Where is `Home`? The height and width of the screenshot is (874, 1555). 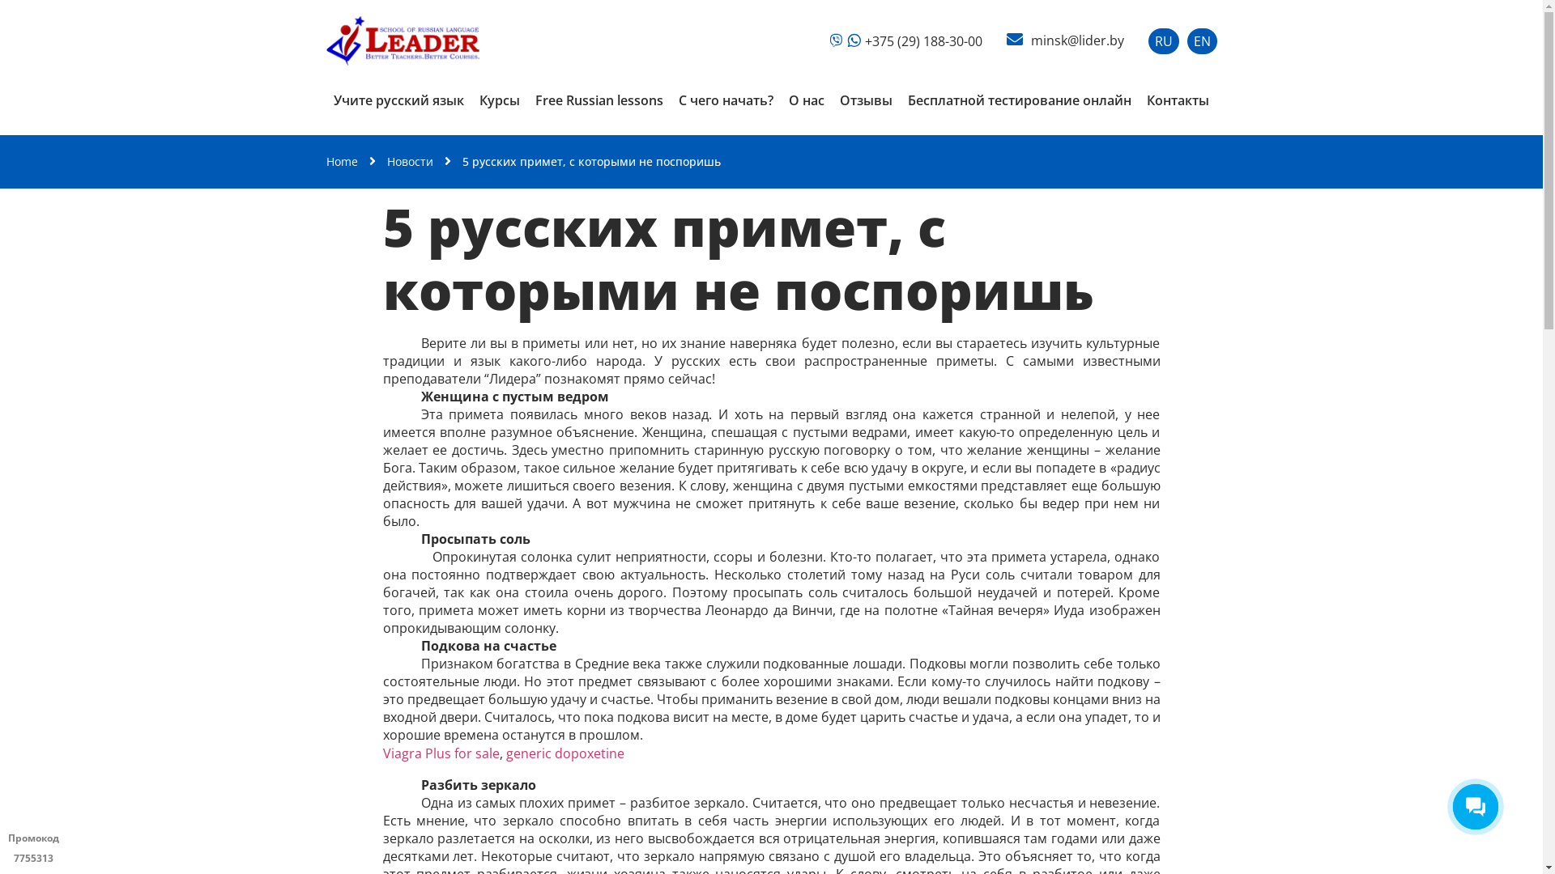 Home is located at coordinates (342, 162).